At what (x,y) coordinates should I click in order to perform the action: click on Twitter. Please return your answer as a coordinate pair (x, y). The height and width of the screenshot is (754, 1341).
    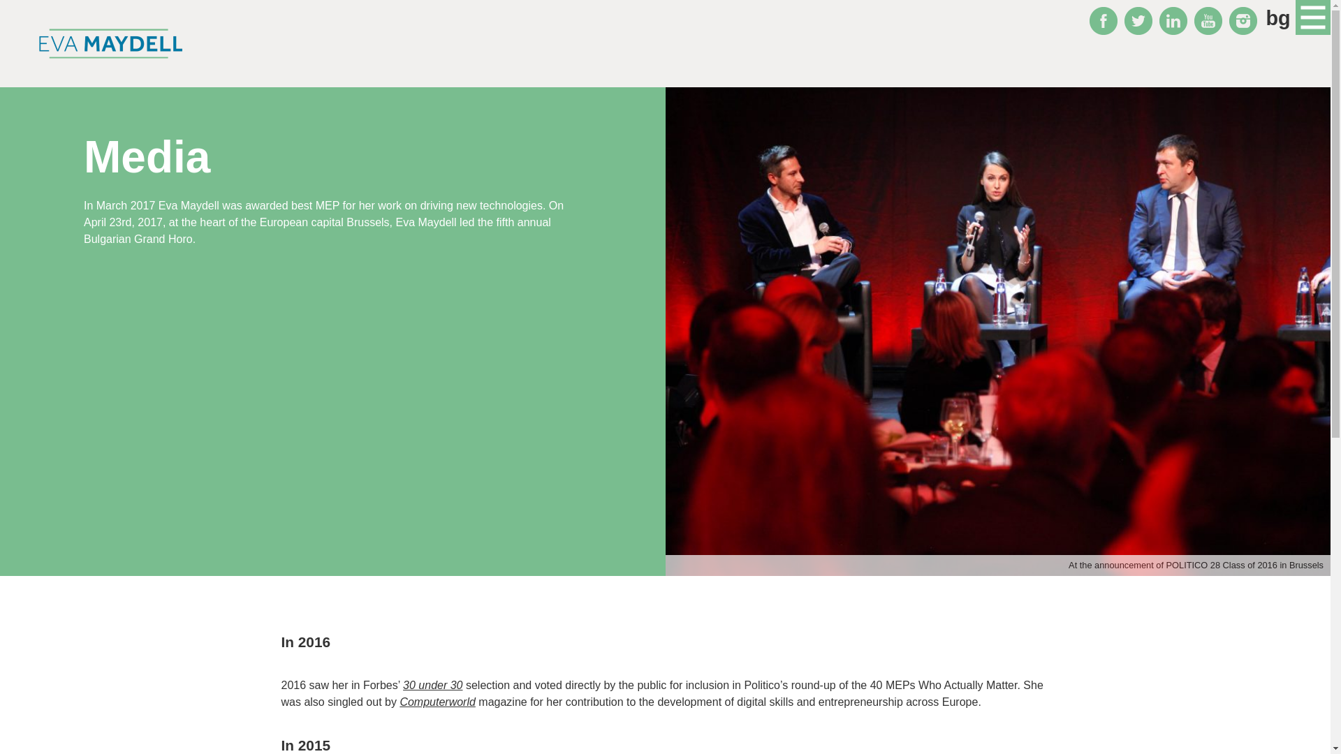
    Looking at the image, I should click on (1138, 20).